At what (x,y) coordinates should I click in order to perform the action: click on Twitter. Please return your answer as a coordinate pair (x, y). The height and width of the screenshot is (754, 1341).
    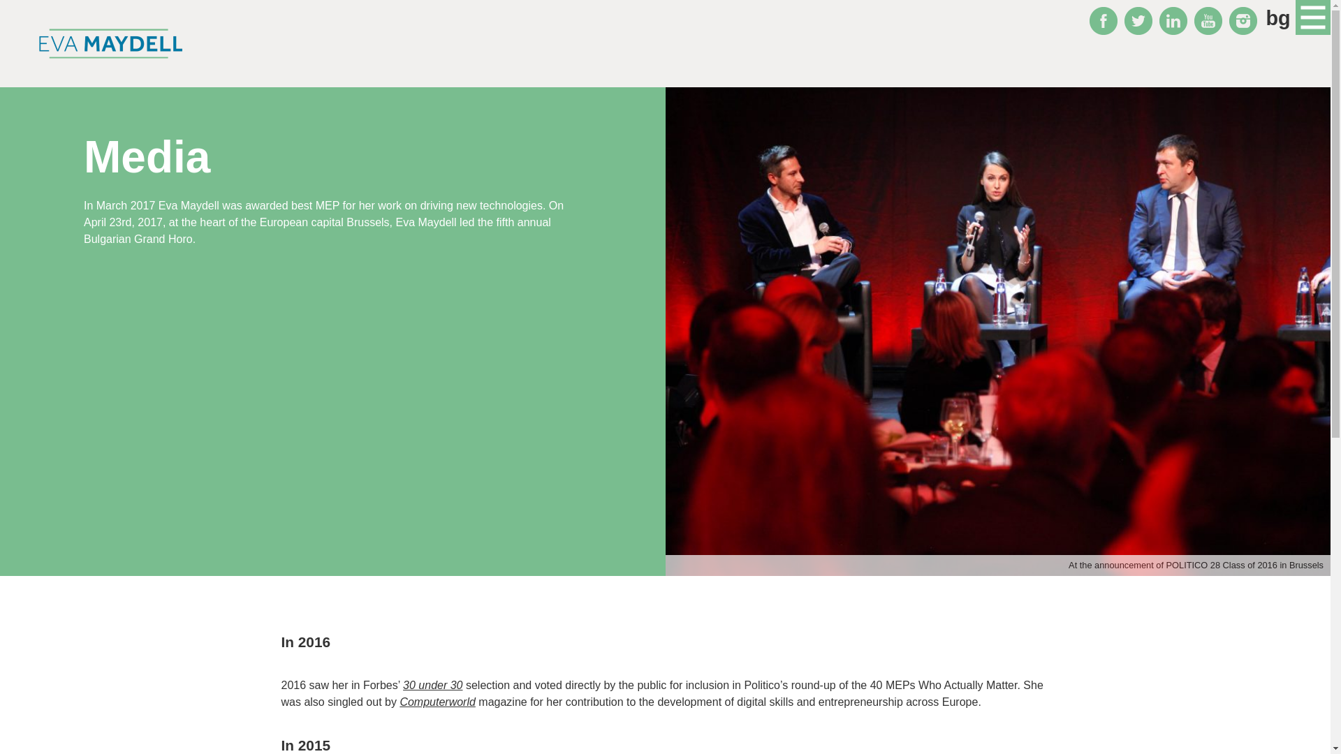
    Looking at the image, I should click on (1138, 20).